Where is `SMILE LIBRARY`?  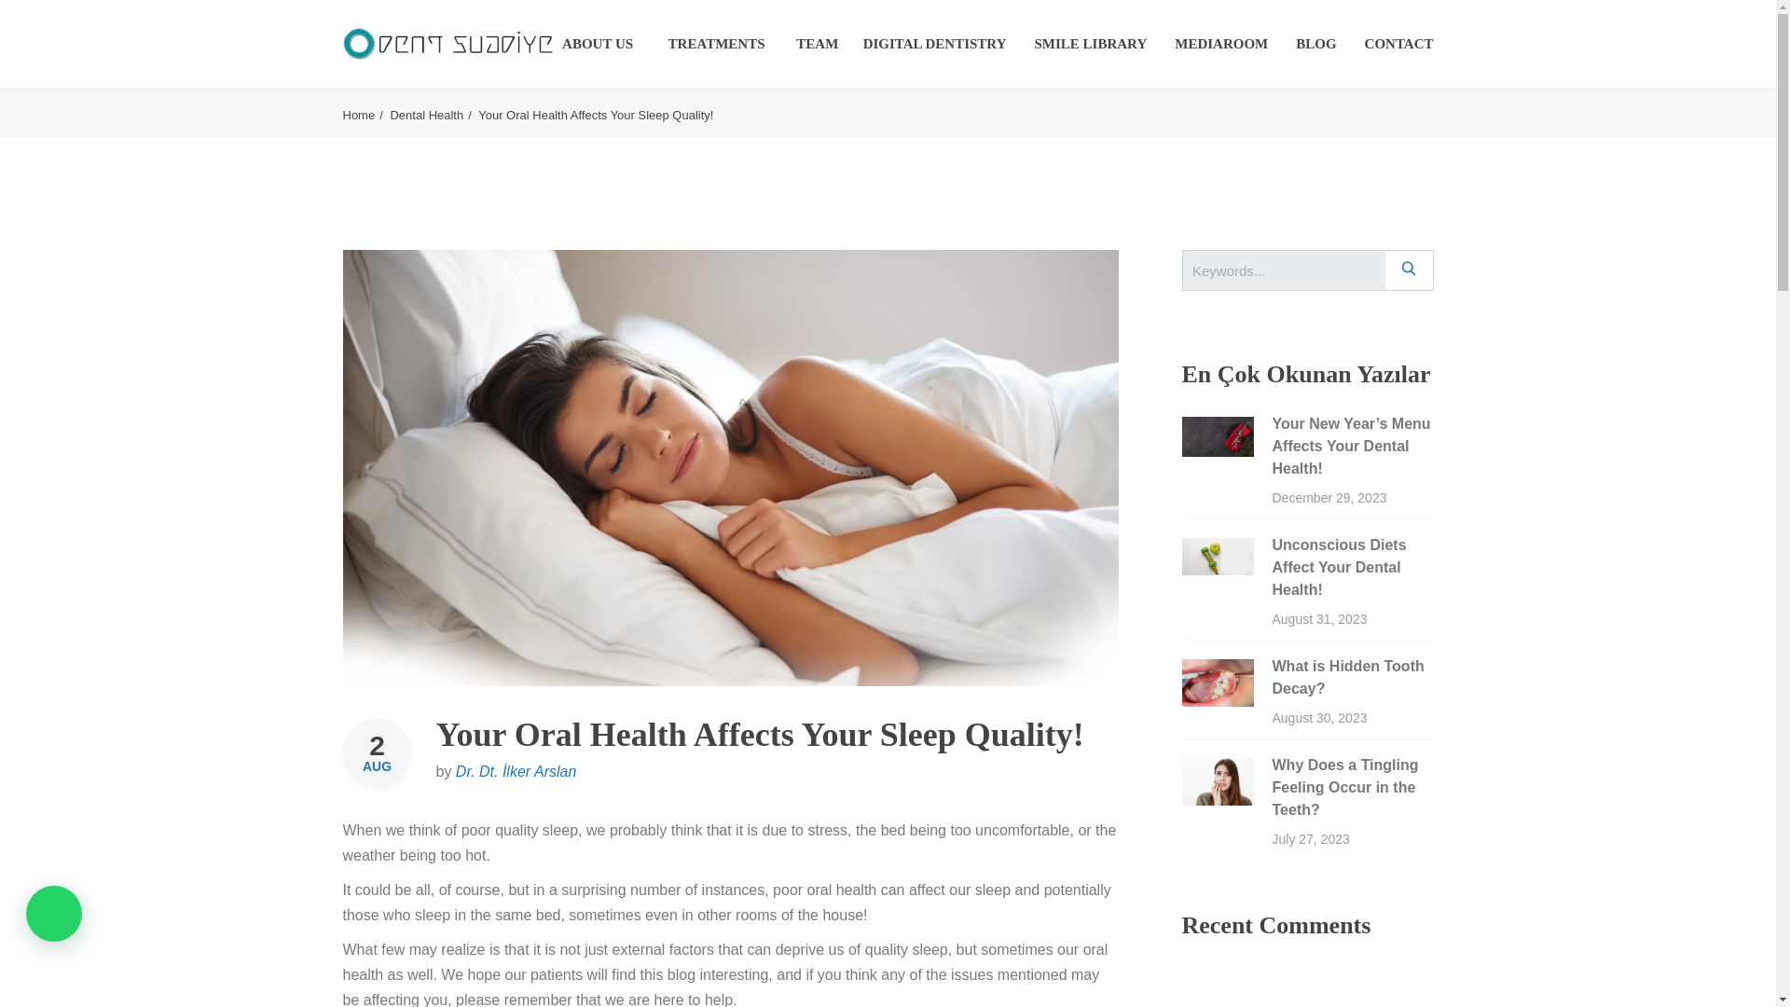 SMILE LIBRARY is located at coordinates (1091, 43).